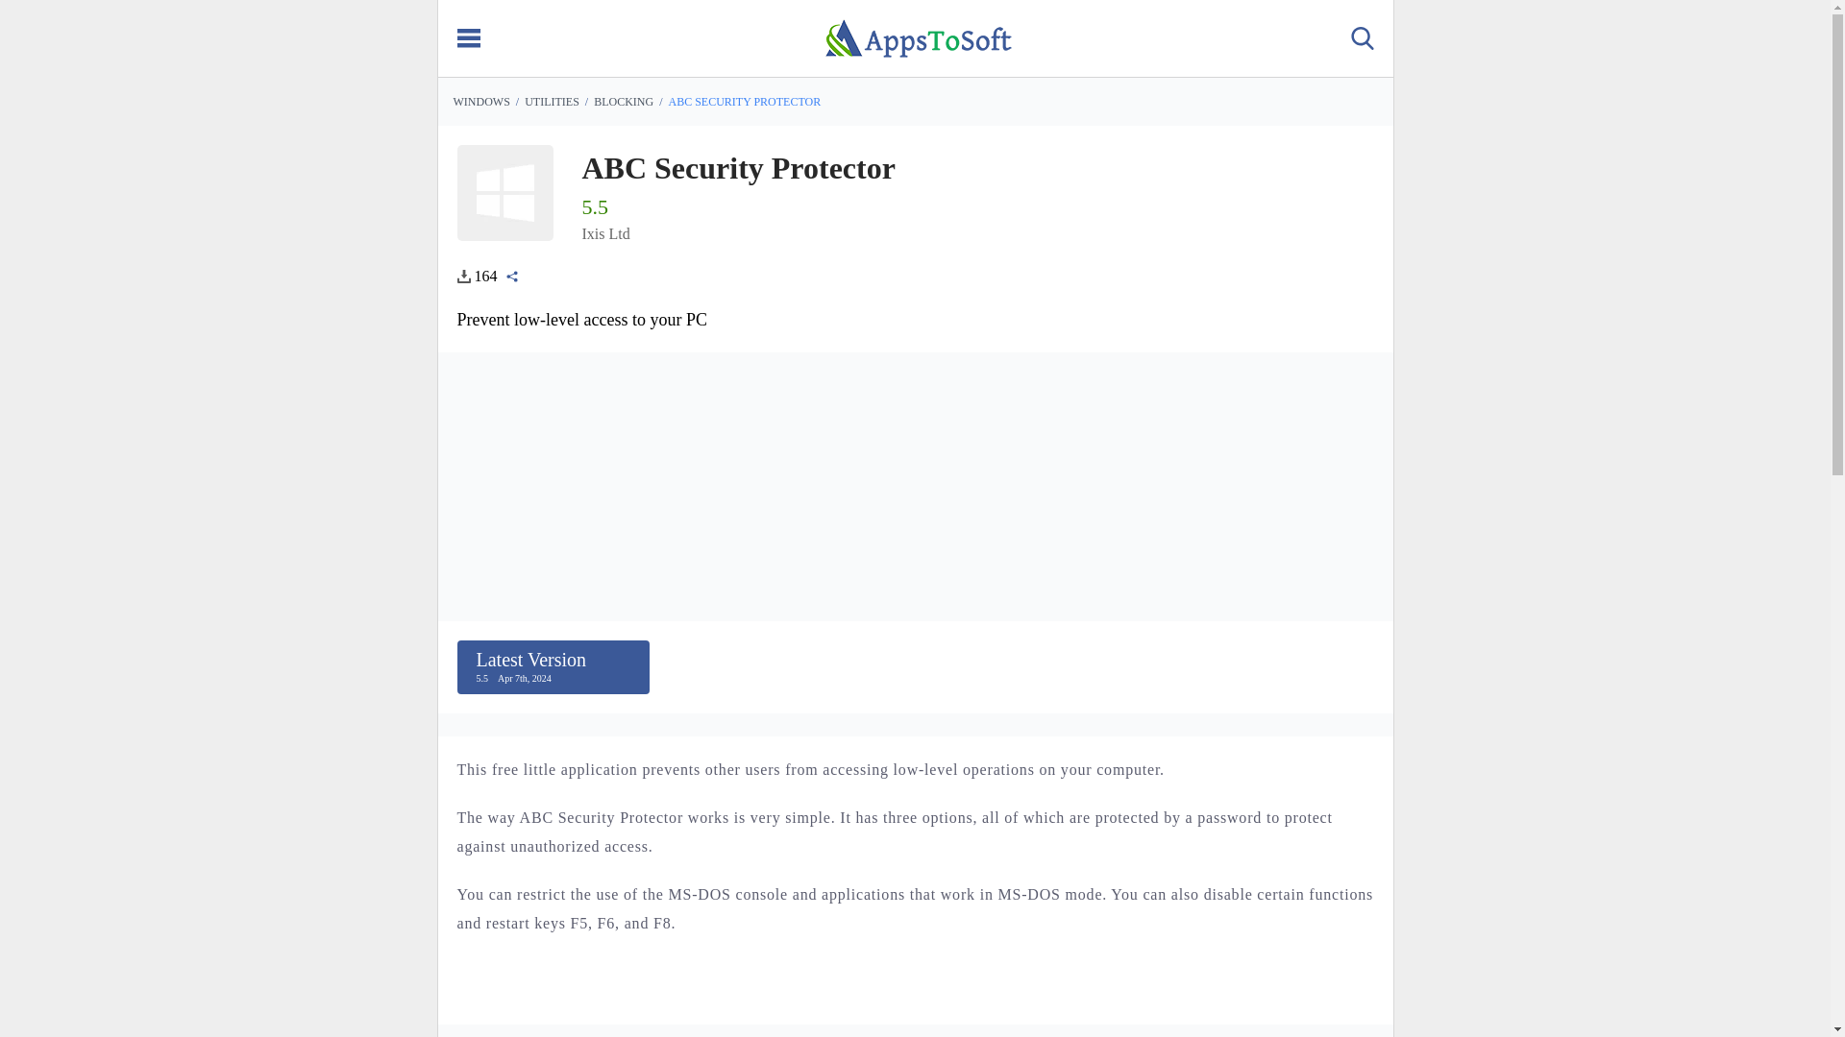 Image resolution: width=1845 pixels, height=1037 pixels. What do you see at coordinates (623, 102) in the screenshot?
I see `BLOCKING` at bounding box center [623, 102].